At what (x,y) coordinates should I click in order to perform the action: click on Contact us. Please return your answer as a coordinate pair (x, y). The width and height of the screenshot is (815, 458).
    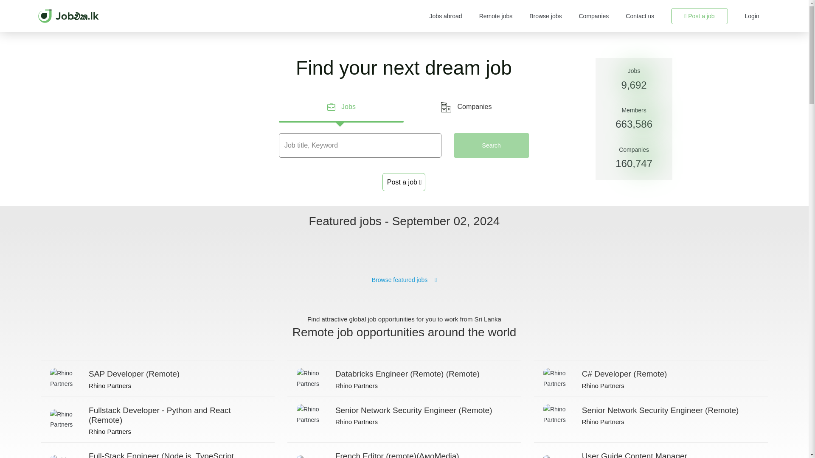
    Looking at the image, I should click on (640, 16).